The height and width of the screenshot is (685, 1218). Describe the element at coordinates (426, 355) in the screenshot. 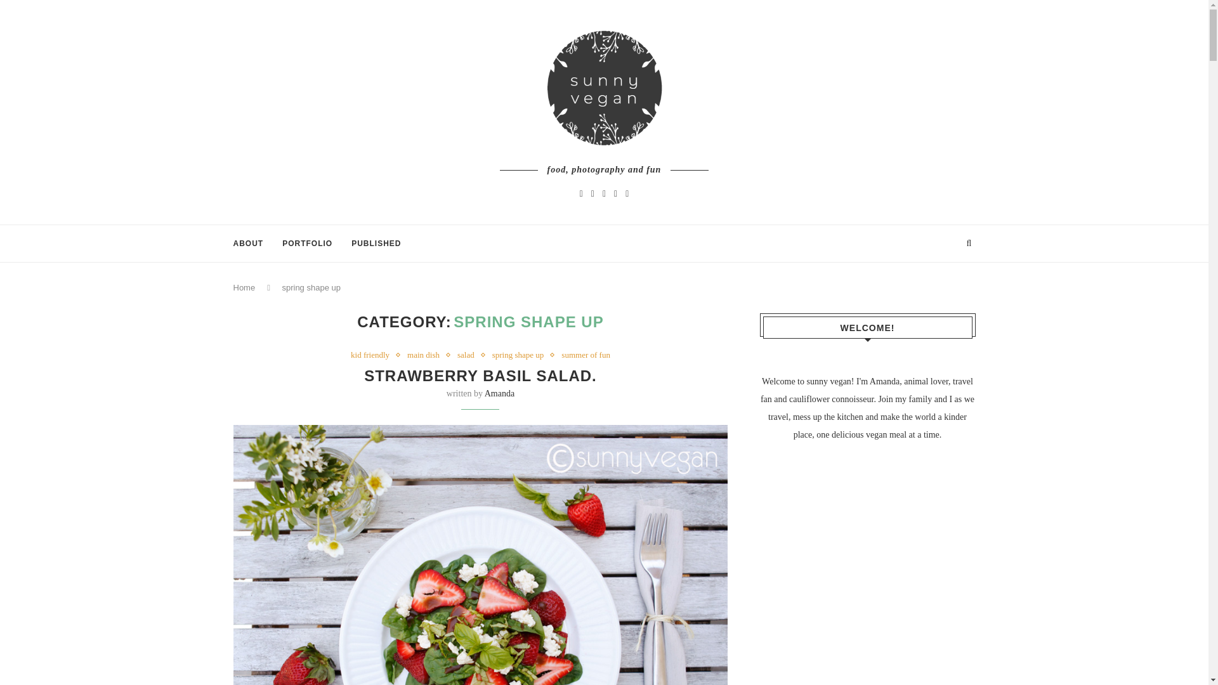

I see `main dish` at that location.